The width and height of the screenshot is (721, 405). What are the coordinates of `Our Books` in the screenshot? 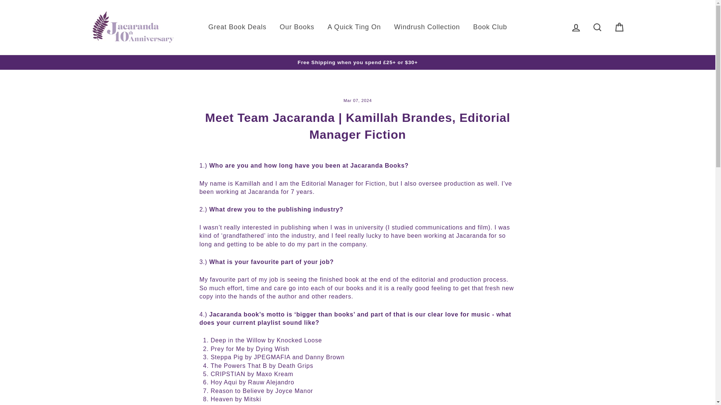 It's located at (297, 27).